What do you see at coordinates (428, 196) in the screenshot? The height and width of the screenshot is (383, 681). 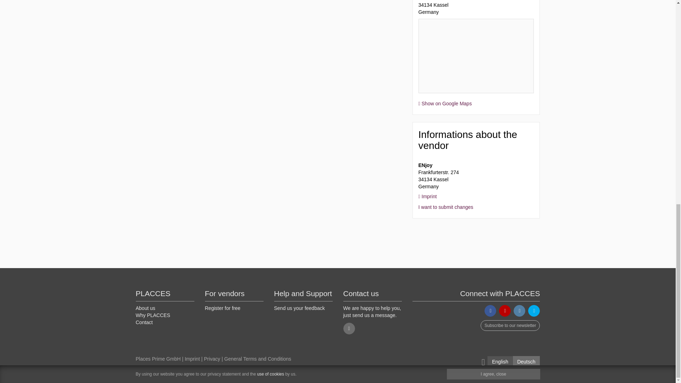 I see `Imprint` at bounding box center [428, 196].